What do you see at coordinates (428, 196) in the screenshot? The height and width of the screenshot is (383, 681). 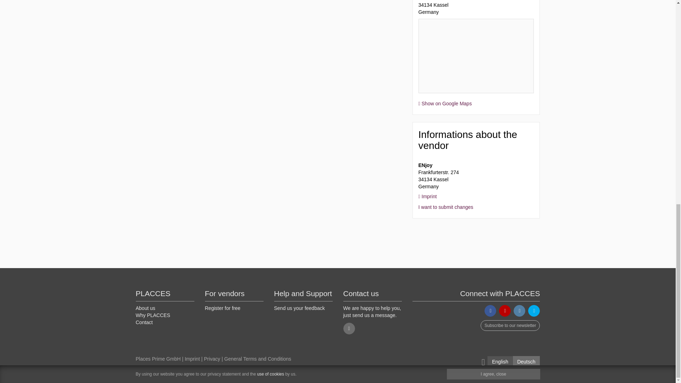 I see `Imprint` at bounding box center [428, 196].